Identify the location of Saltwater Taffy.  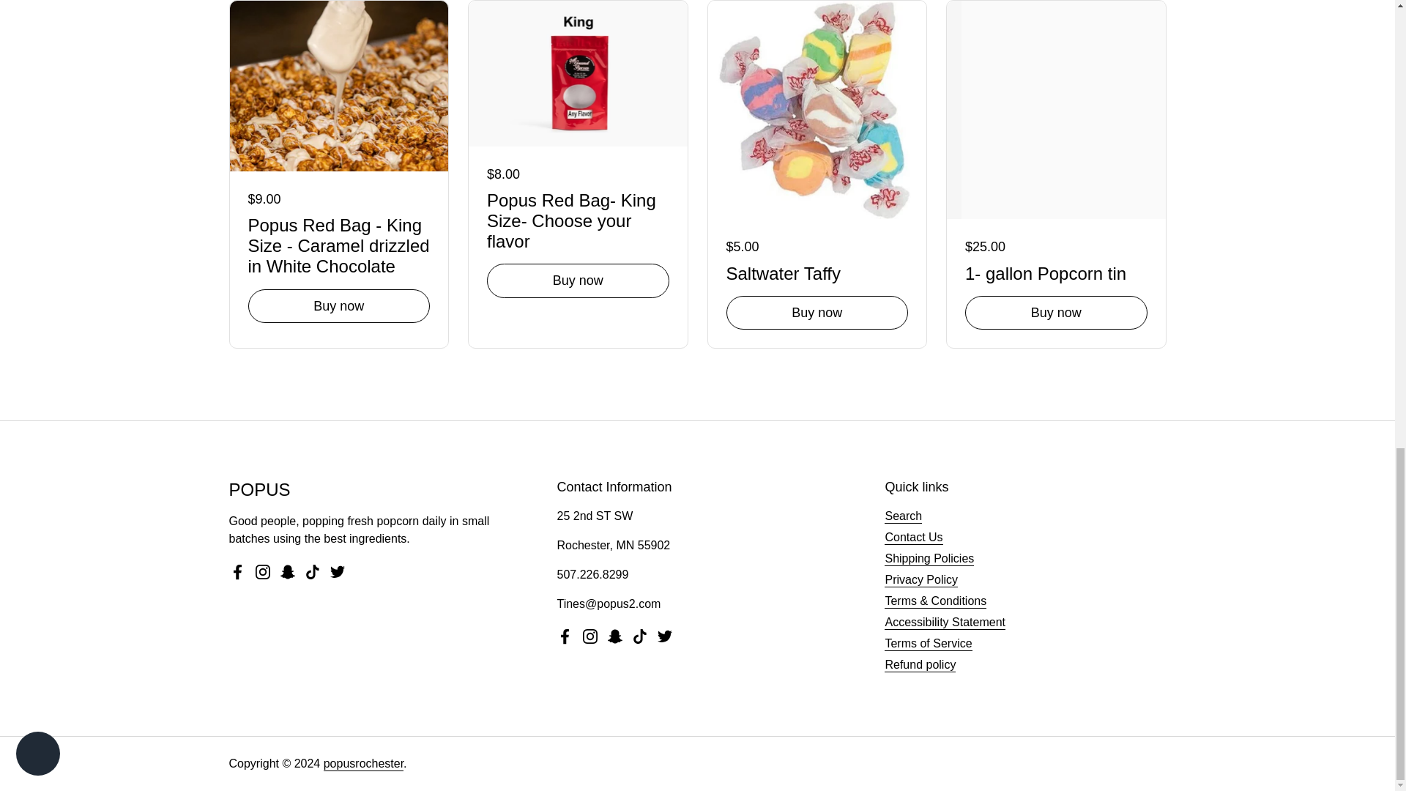
(817, 271).